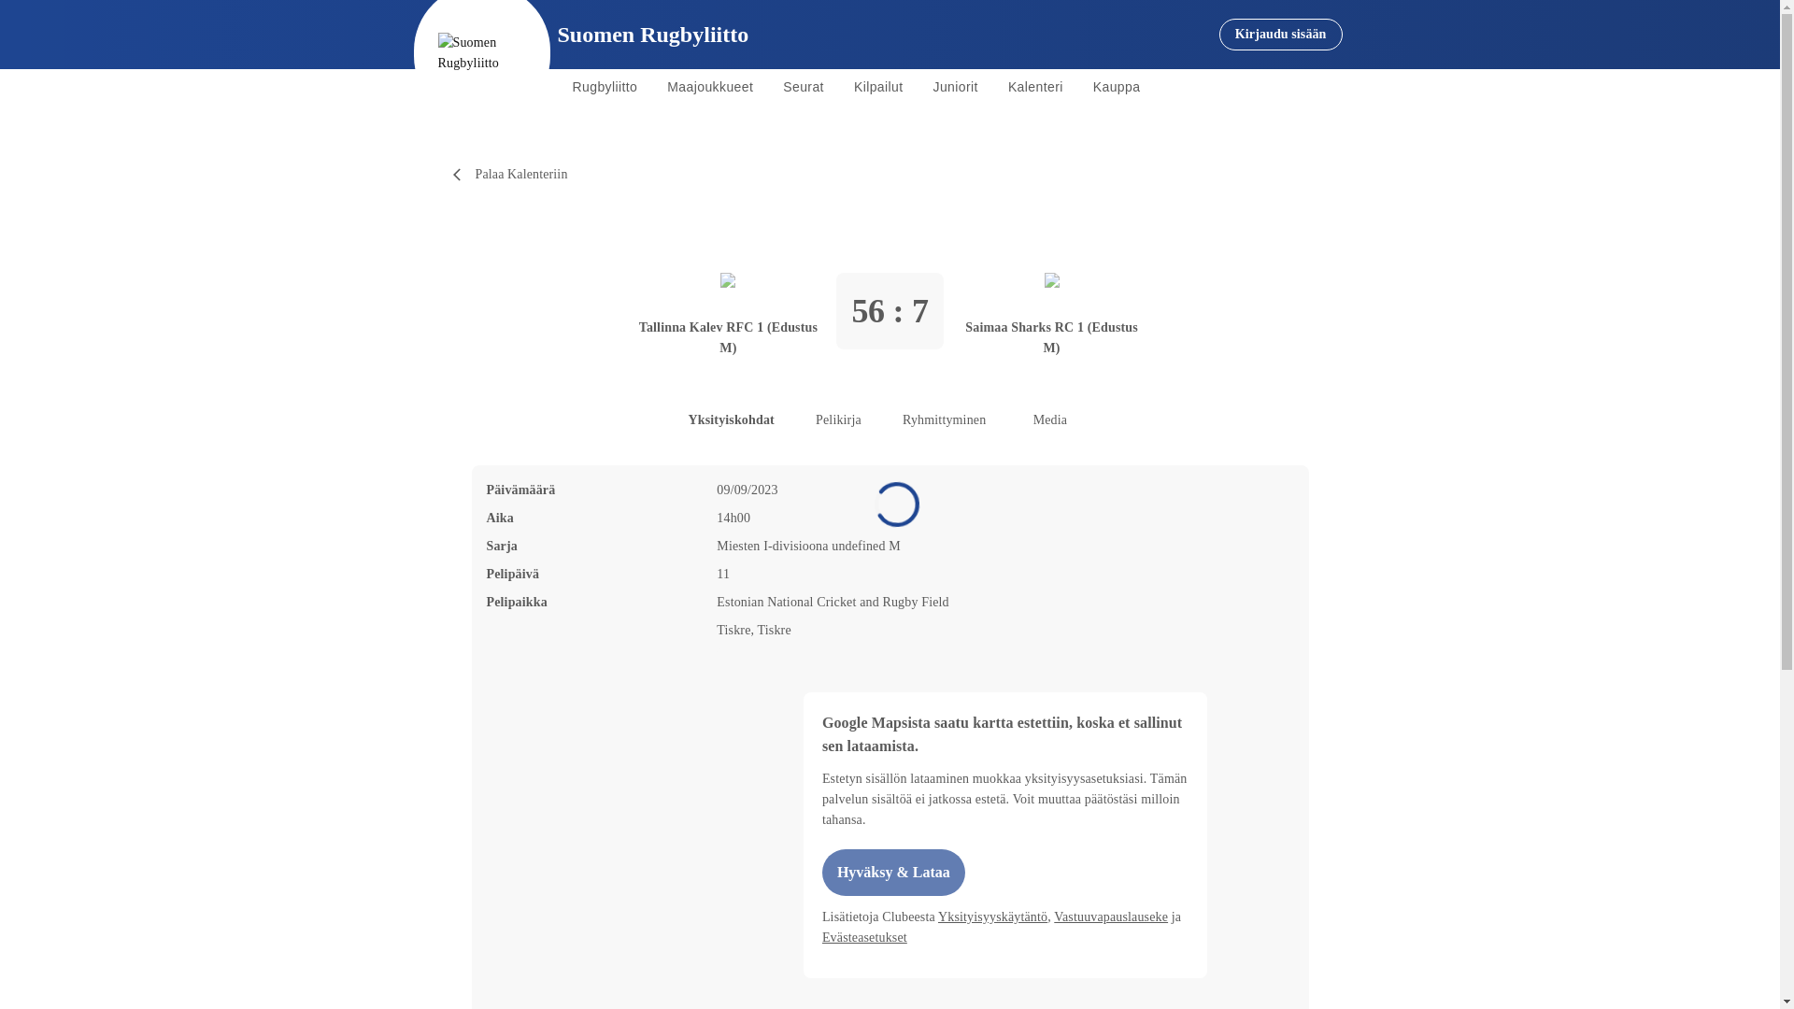  Describe the element at coordinates (1110, 917) in the screenshot. I see `Vastuuvapauslauseke` at that location.